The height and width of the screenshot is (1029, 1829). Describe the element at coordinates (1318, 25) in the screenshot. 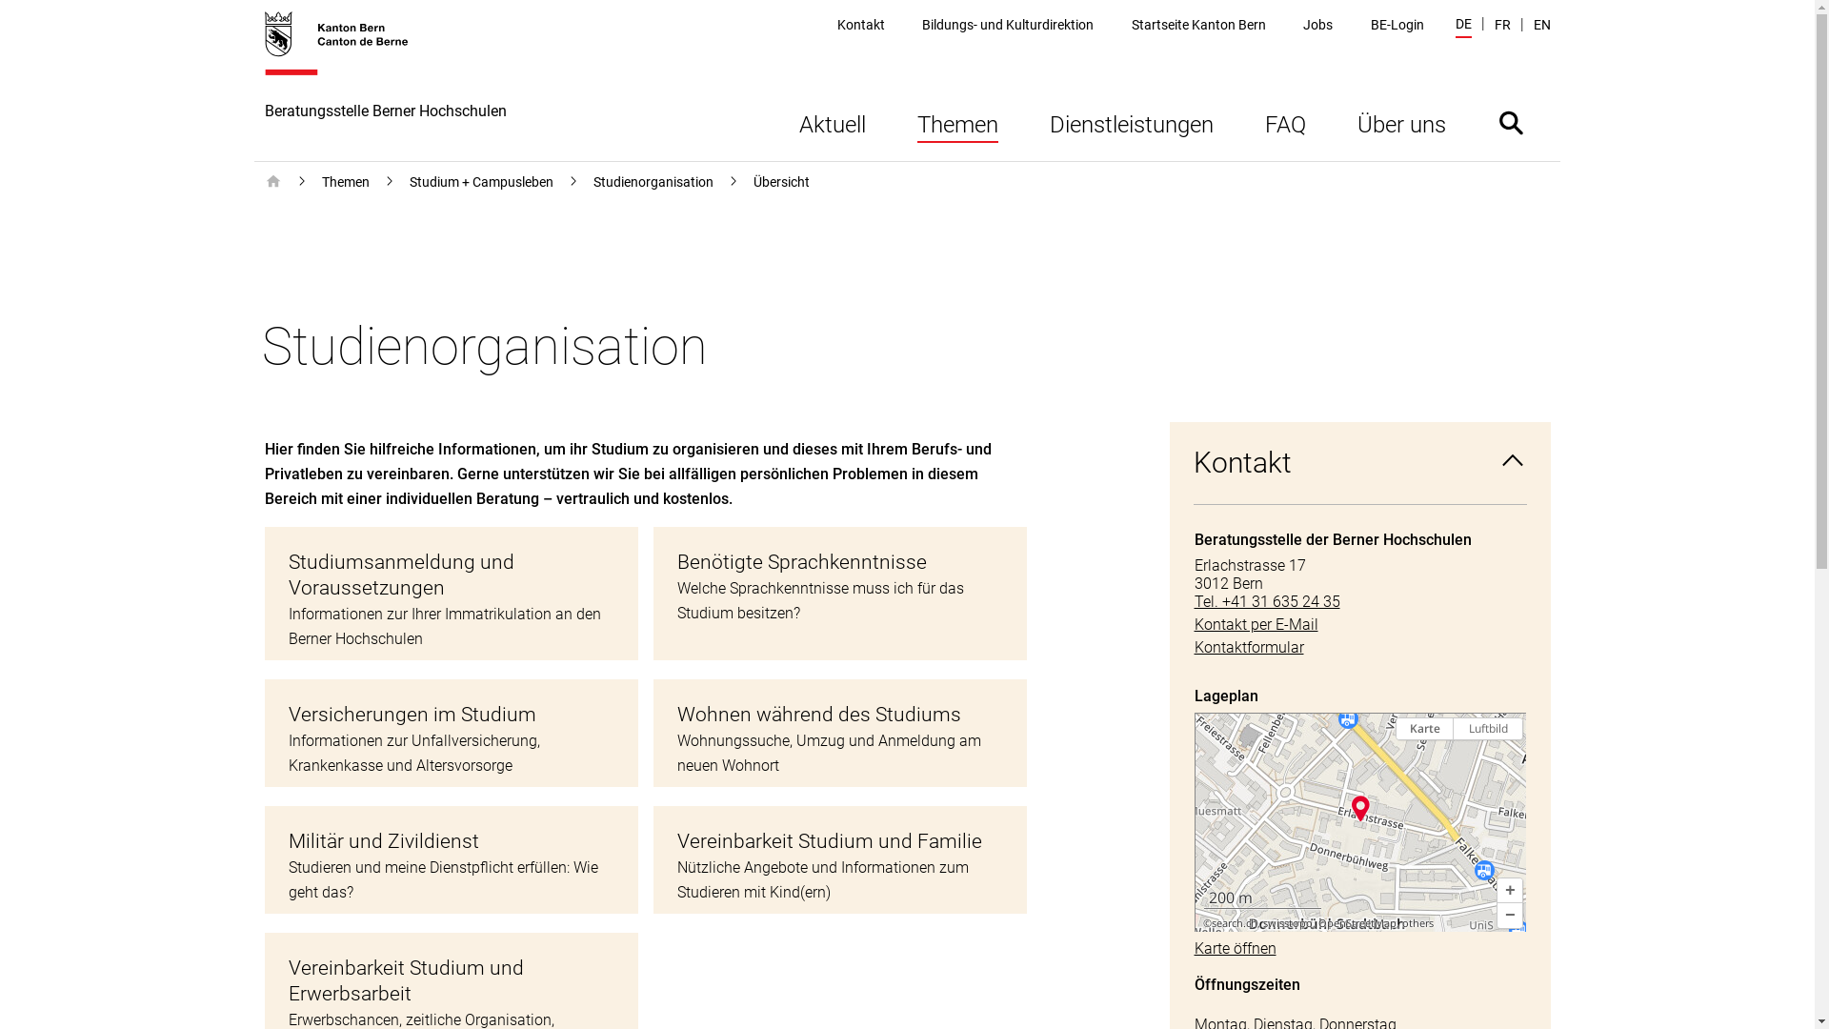

I see `Jobs` at that location.